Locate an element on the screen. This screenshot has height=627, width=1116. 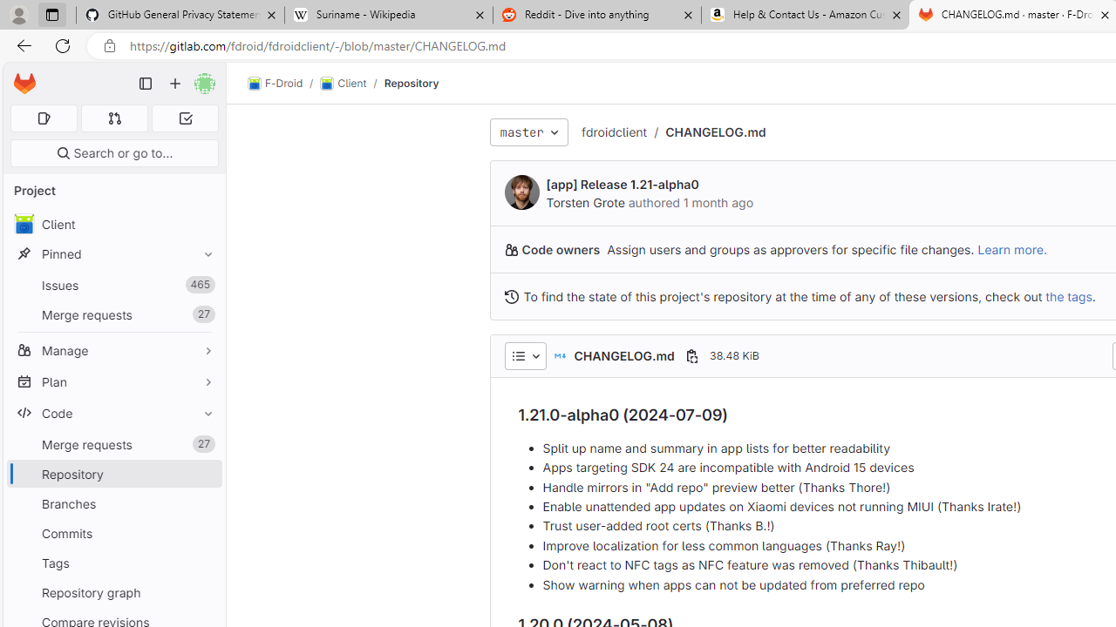
AutomationID: dropdown-toggle-btn-50 is located at coordinates (525, 355).